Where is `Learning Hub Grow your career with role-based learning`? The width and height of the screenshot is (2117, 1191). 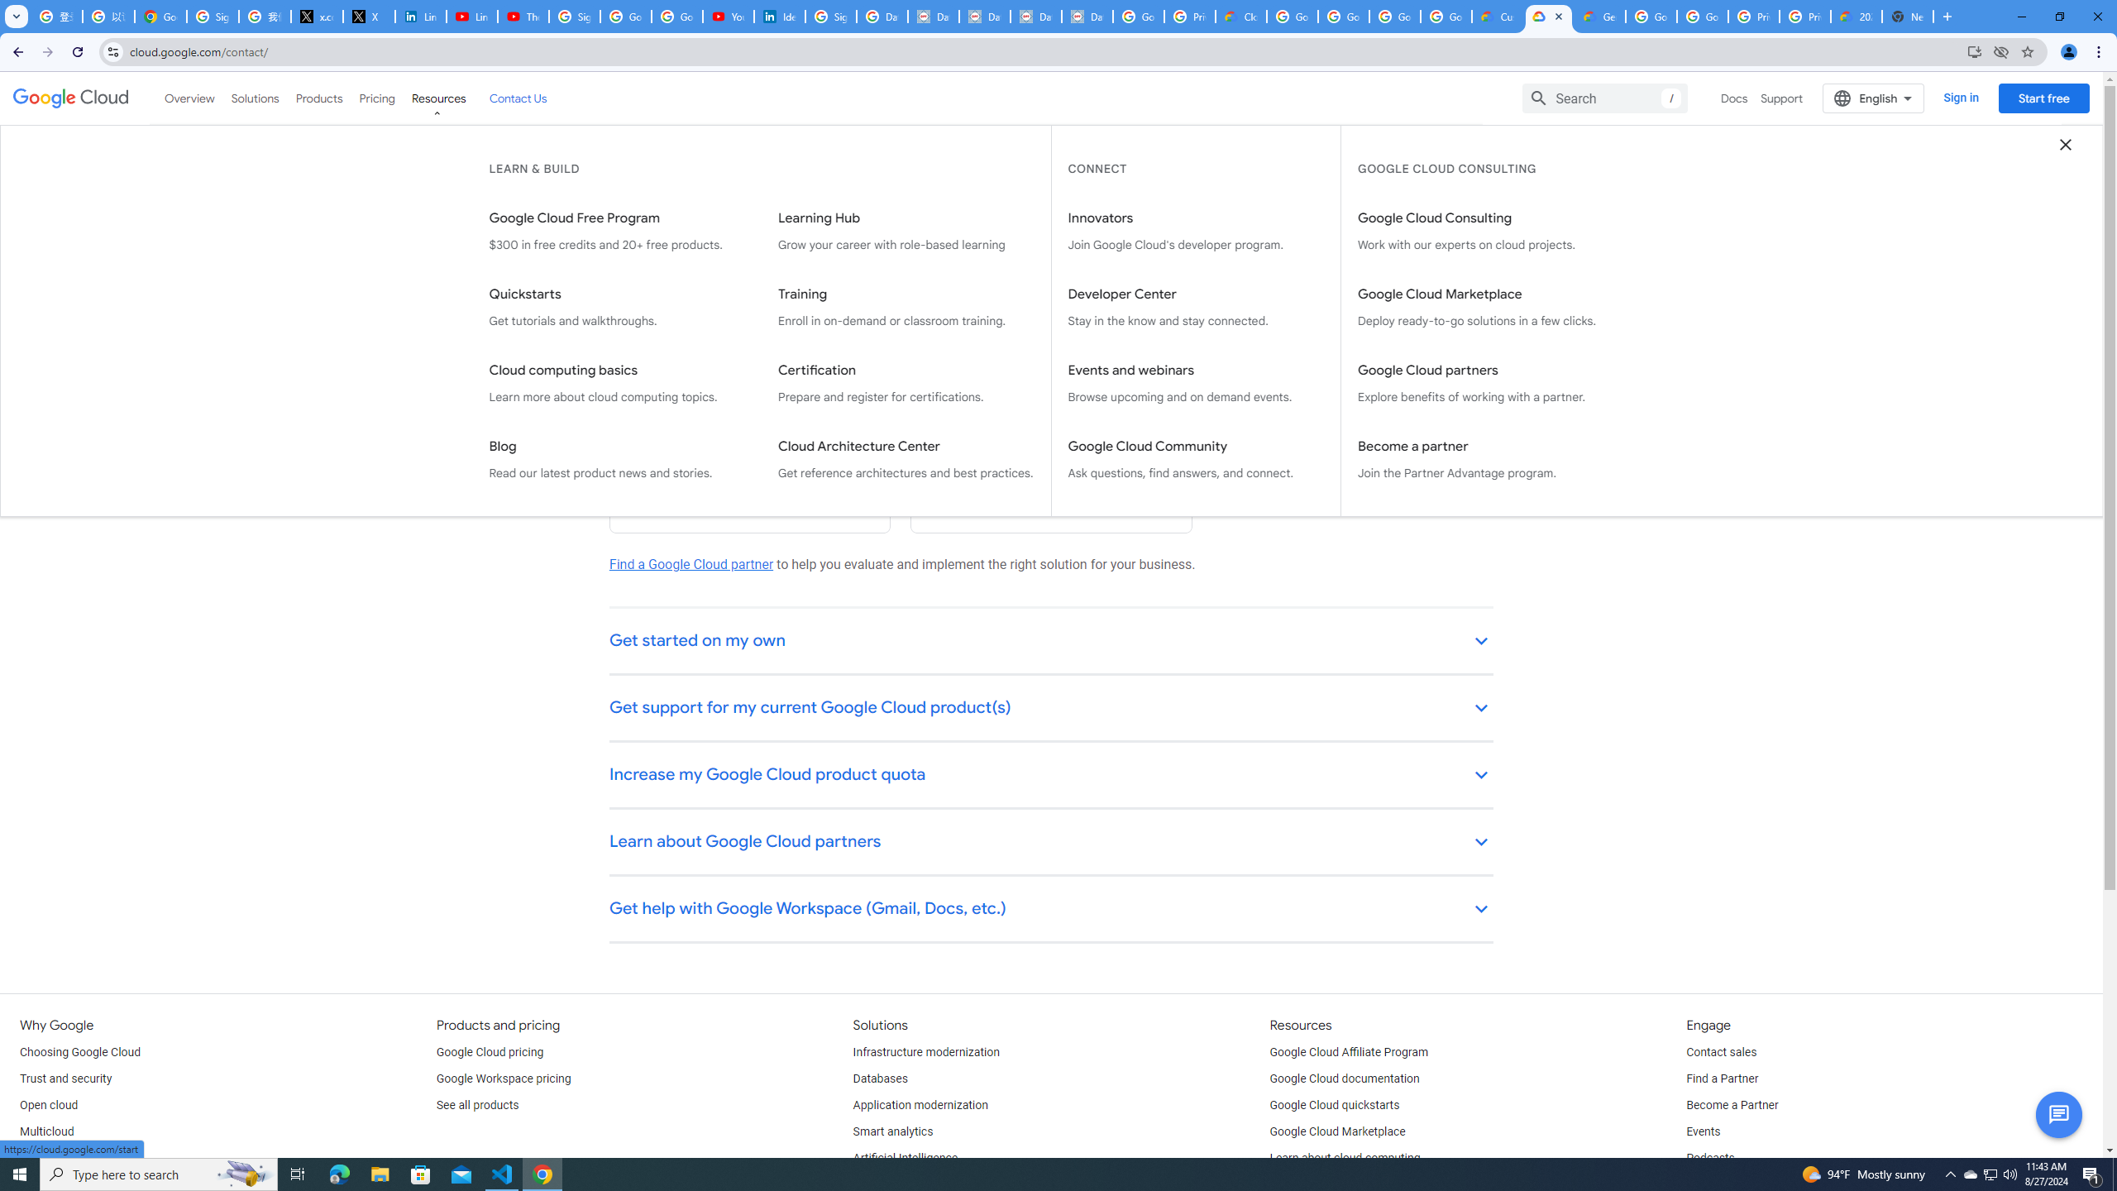
Learning Hub Grow your career with role-based learning is located at coordinates (906, 232).